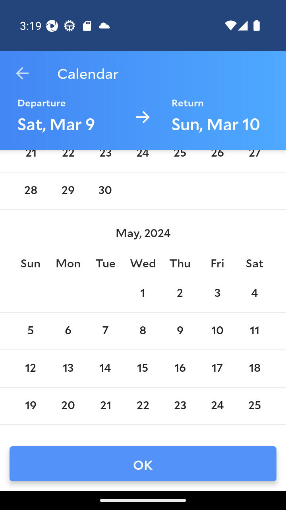 This screenshot has width=286, height=510. Describe the element at coordinates (142, 331) in the screenshot. I see `8` at that location.